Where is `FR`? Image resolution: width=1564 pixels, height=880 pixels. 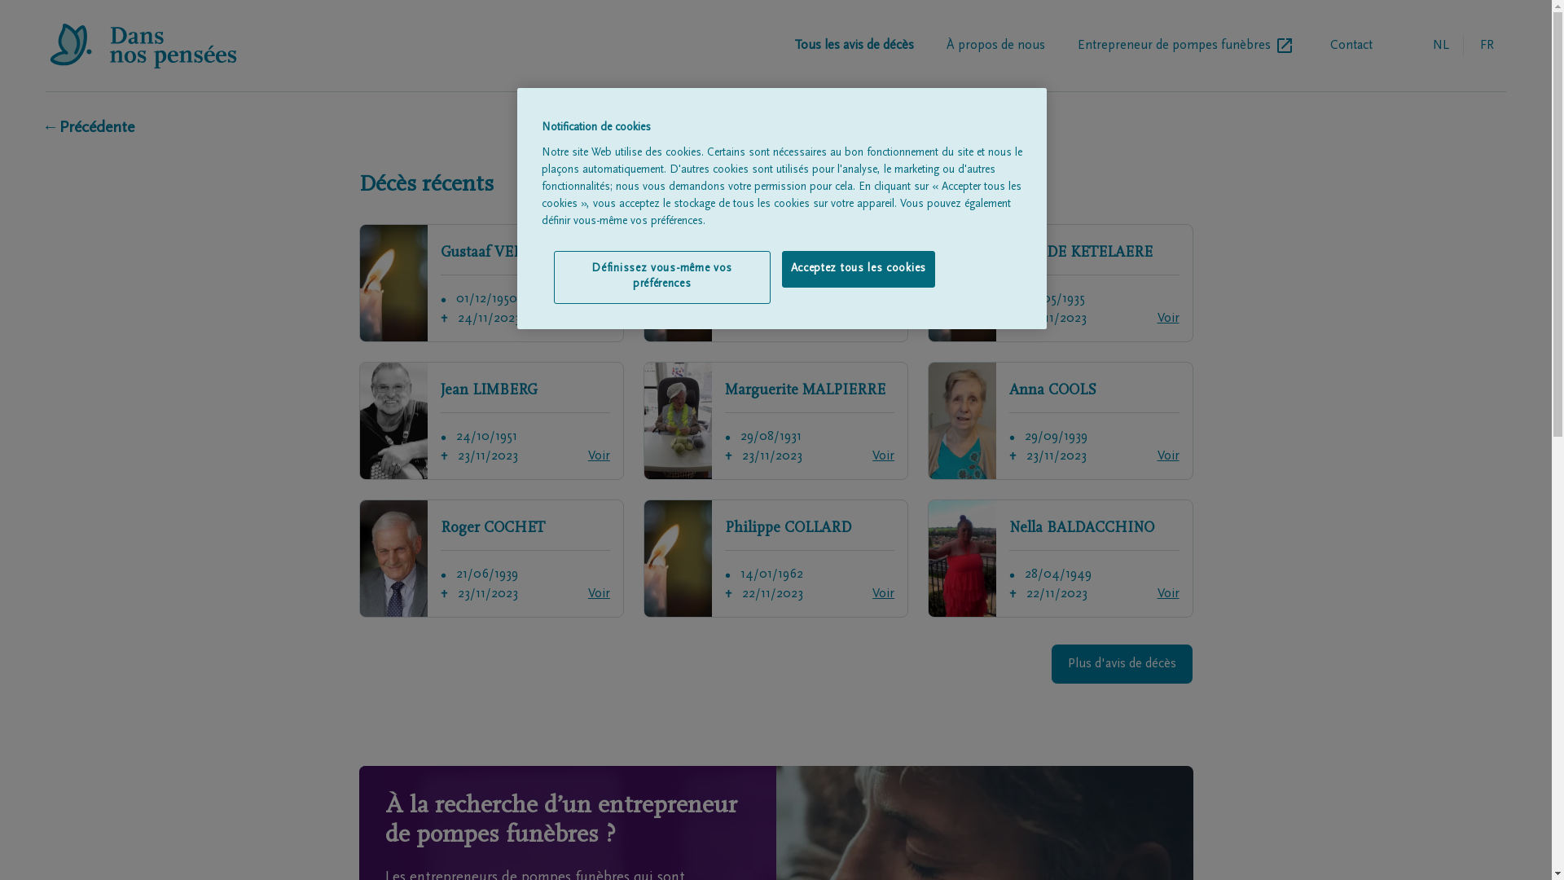
FR is located at coordinates (1487, 46).